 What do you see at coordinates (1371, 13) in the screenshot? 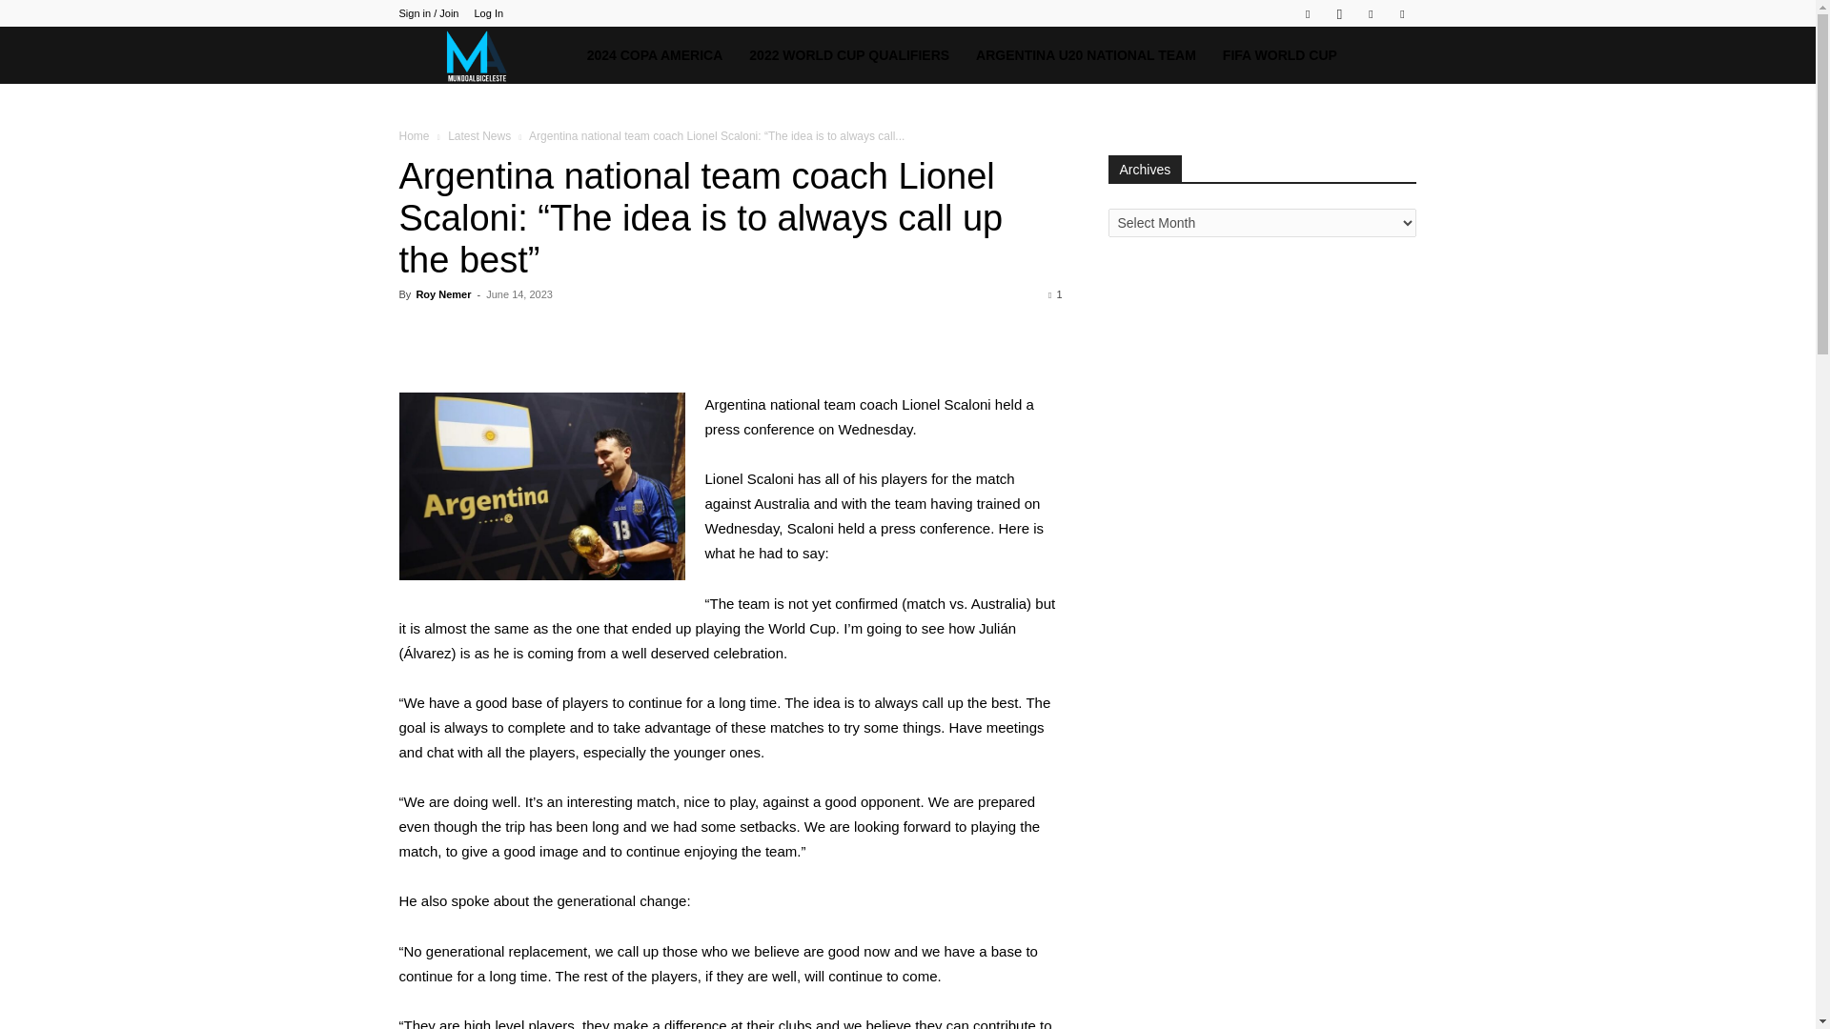
I see `Twitter` at bounding box center [1371, 13].